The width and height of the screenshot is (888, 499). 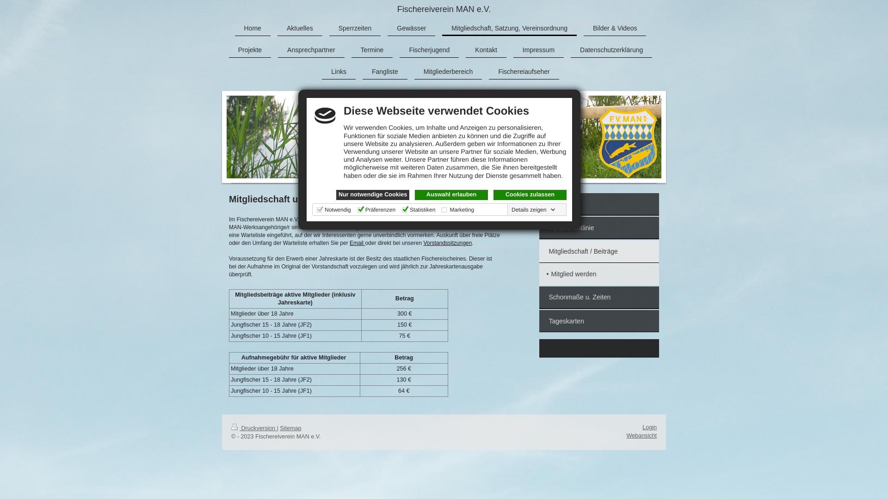 What do you see at coordinates (599, 274) in the screenshot?
I see `Mitglied werden` at bounding box center [599, 274].